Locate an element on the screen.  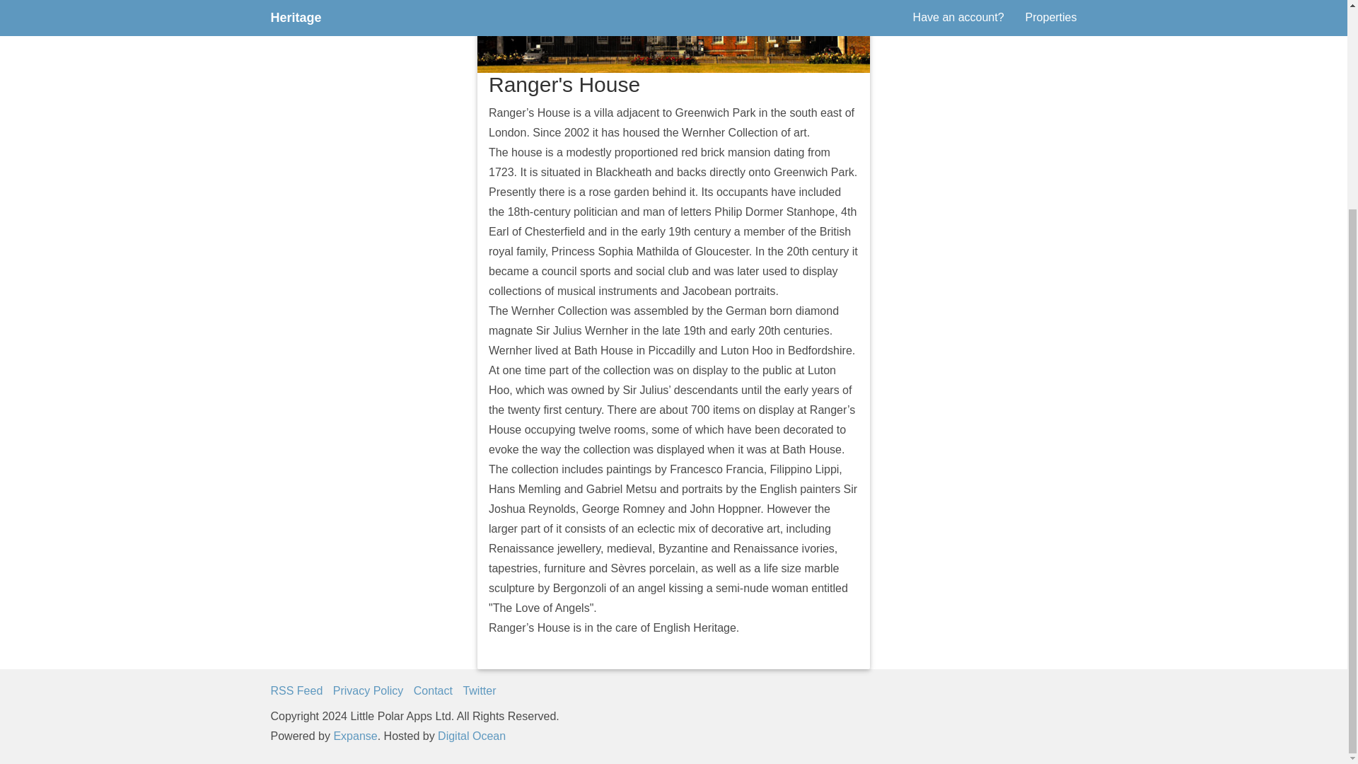
Contact is located at coordinates (433, 690).